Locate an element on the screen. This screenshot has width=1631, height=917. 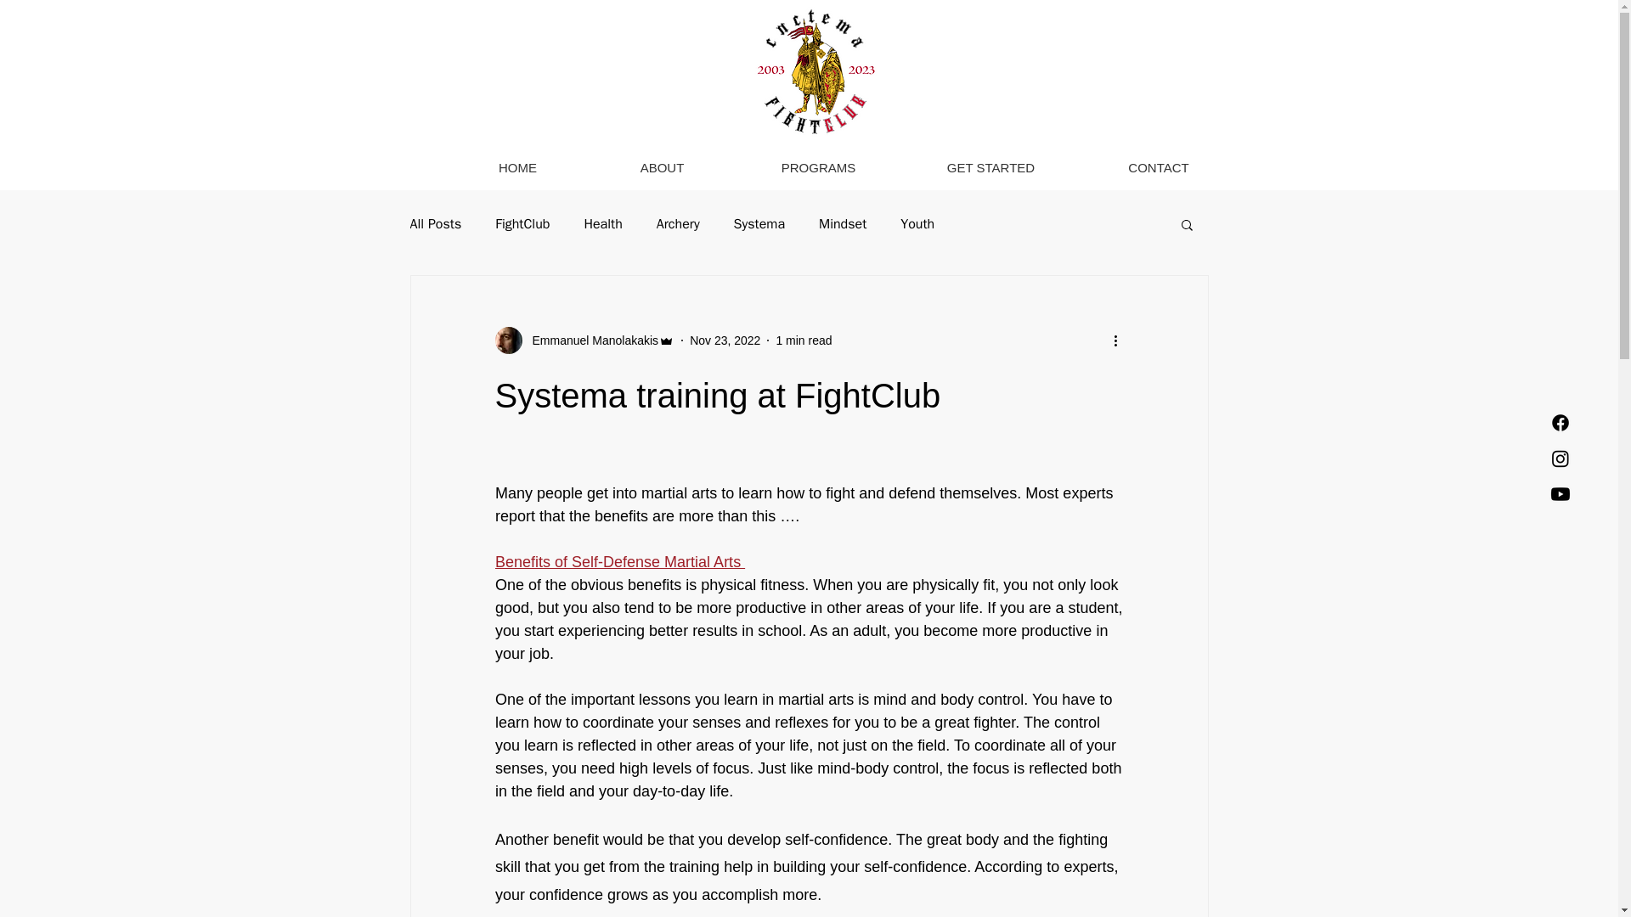
All Posts is located at coordinates (435, 224).